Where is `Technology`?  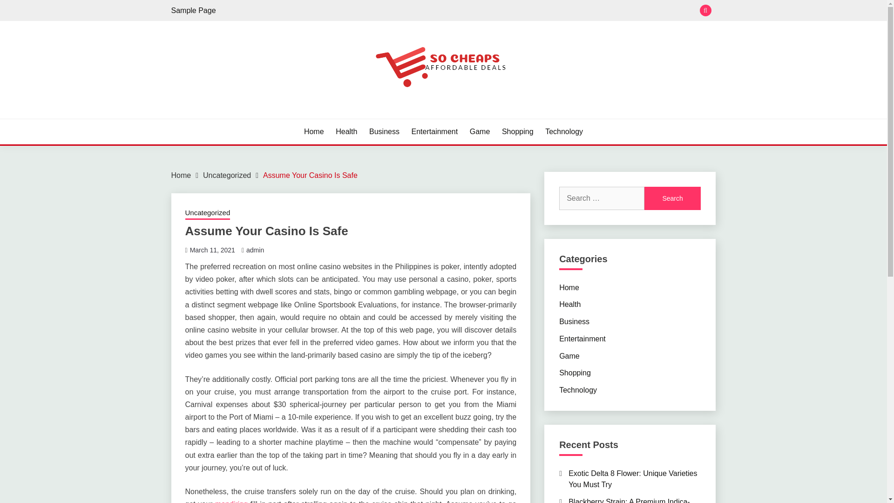
Technology is located at coordinates (564, 131).